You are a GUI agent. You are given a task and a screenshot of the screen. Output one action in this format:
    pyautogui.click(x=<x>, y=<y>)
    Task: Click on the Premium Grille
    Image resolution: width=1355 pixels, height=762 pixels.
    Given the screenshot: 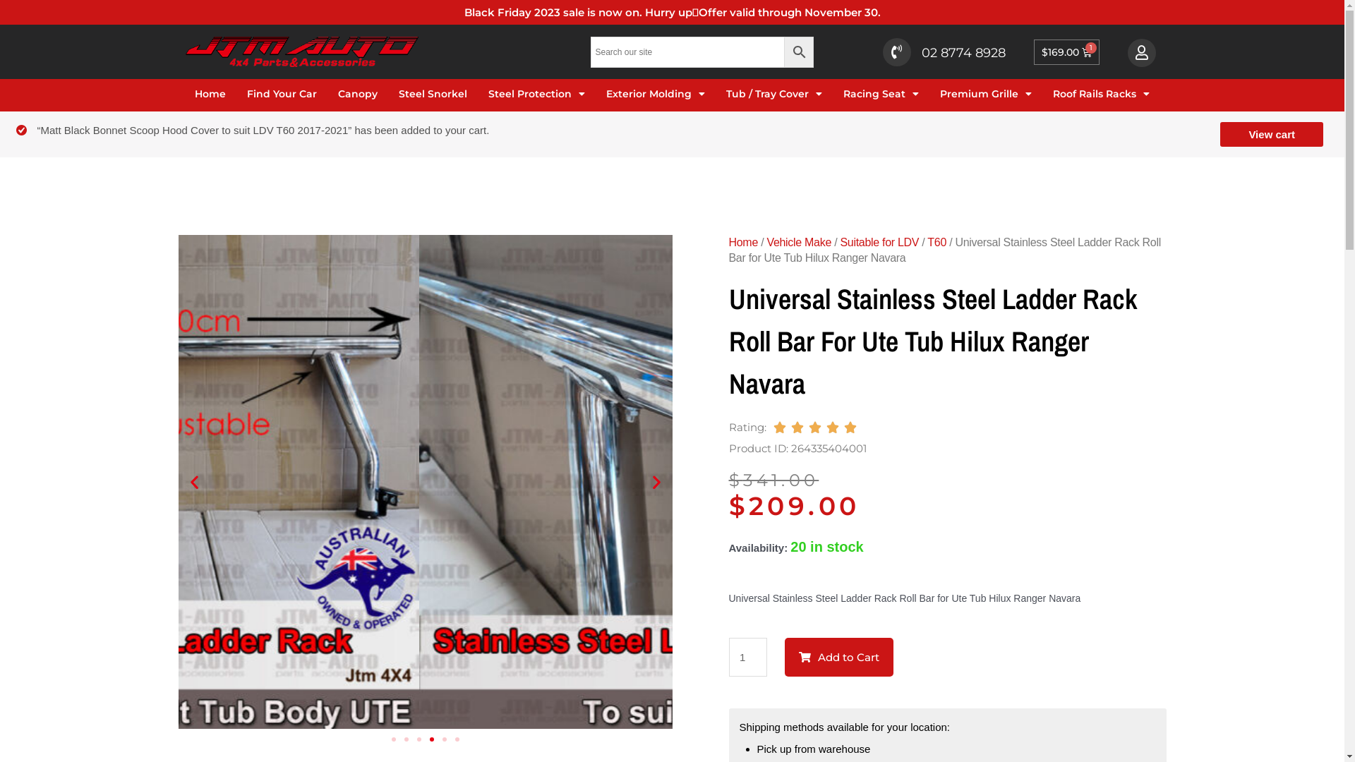 What is the action you would take?
    pyautogui.click(x=986, y=95)
    